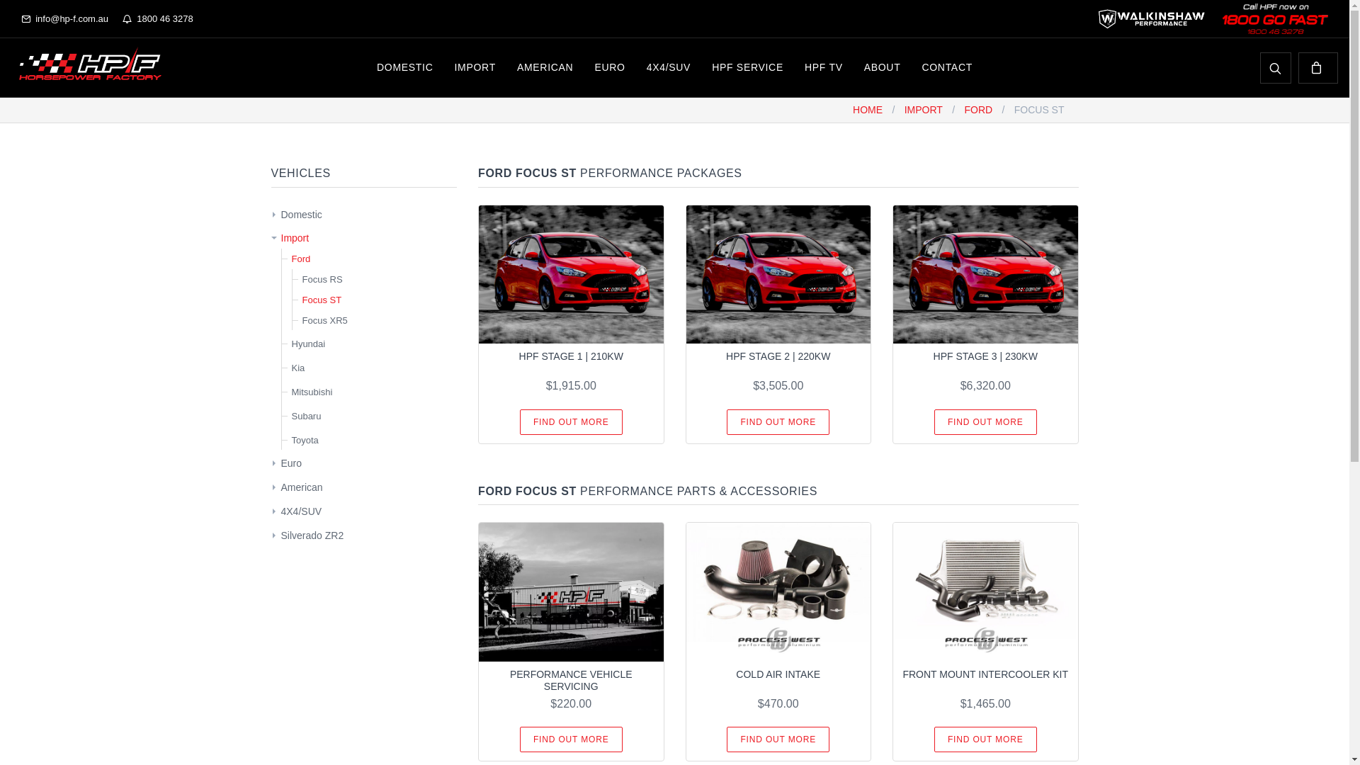 The width and height of the screenshot is (1360, 765). Describe the element at coordinates (924, 110) in the screenshot. I see `IMPORT` at that location.